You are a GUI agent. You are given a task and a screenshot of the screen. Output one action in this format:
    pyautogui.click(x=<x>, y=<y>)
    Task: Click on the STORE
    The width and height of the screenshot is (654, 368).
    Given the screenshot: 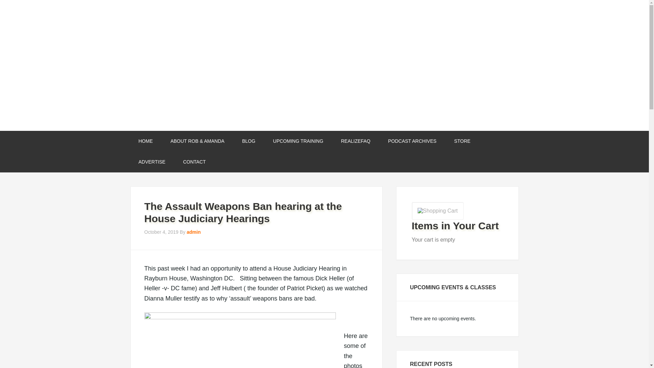 What is the action you would take?
    pyautogui.click(x=462, y=141)
    